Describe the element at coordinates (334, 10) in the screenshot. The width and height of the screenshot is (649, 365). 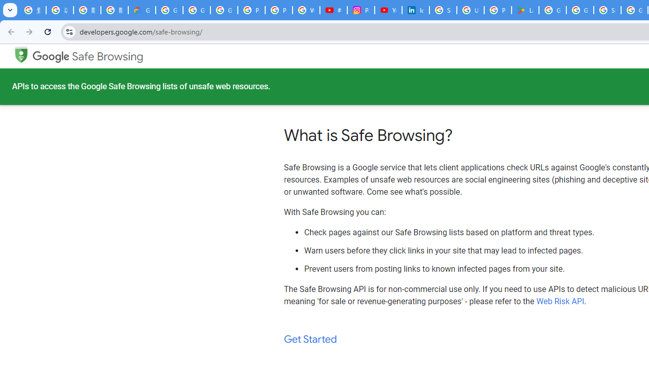
I see `#nbabasketballhighlights - YouTube` at that location.